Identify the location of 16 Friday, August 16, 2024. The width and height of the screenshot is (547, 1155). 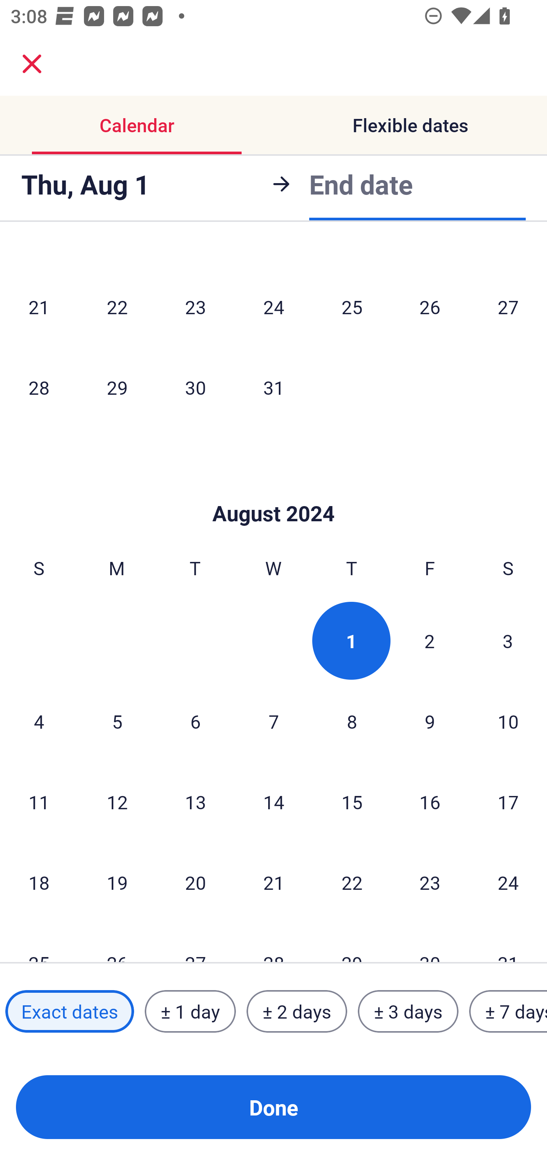
(430, 802).